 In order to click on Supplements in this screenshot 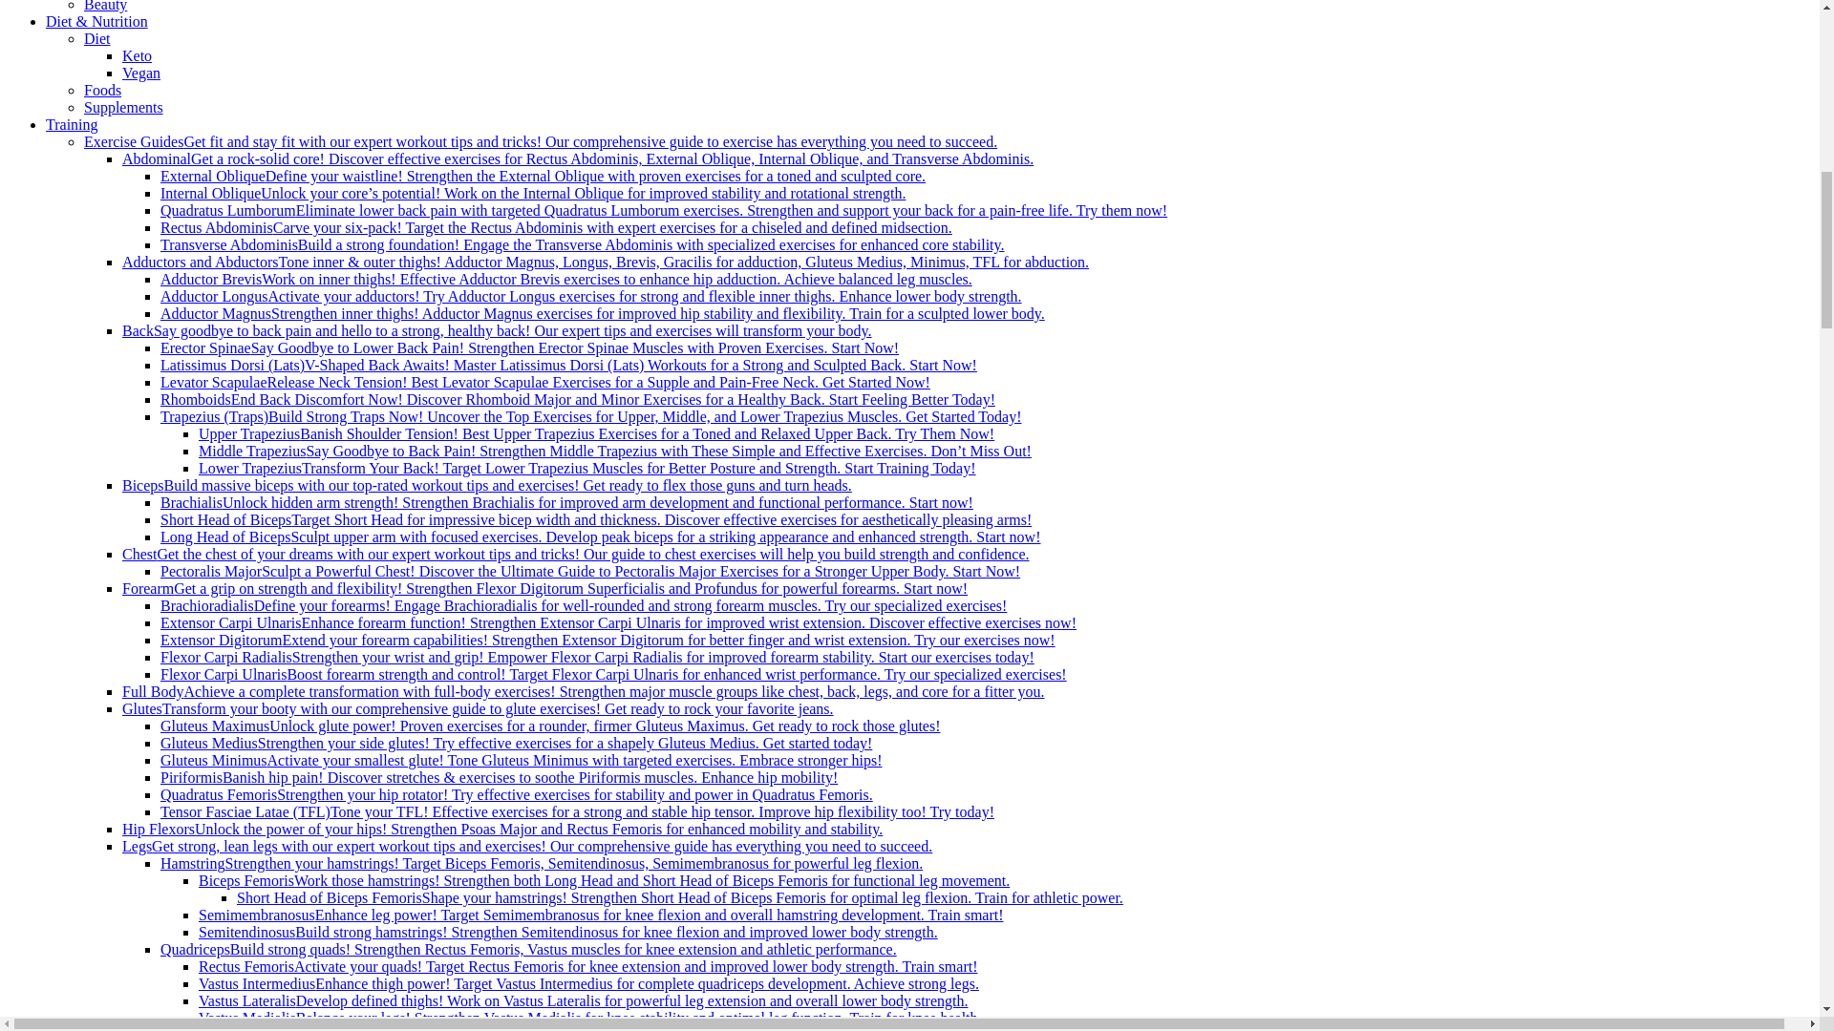, I will do `click(123, 107)`.